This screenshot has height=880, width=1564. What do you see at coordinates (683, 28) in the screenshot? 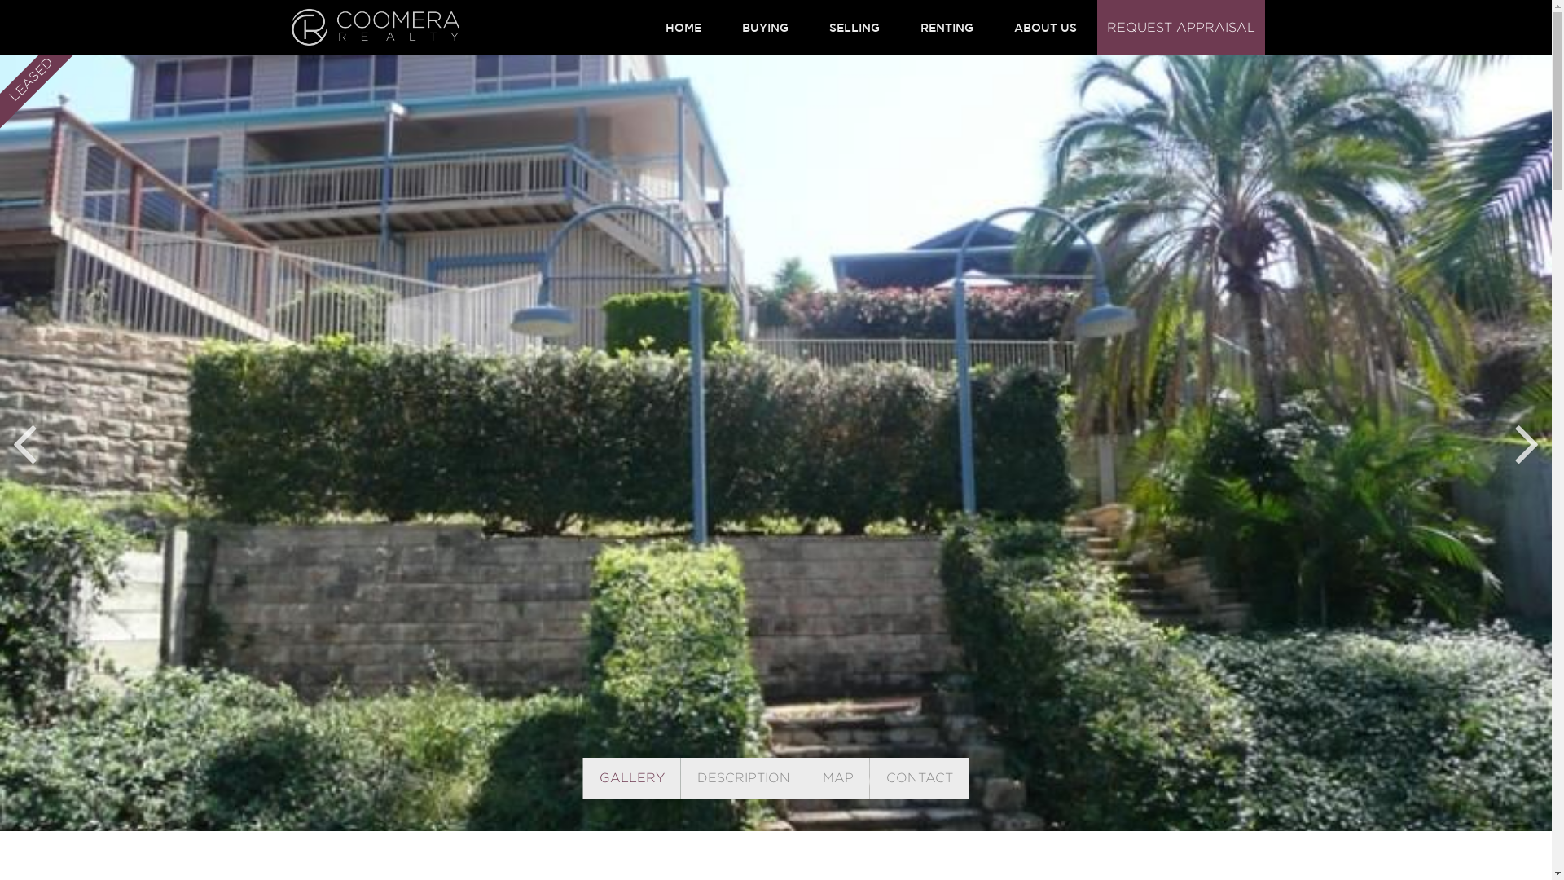
I see `HOME` at bounding box center [683, 28].